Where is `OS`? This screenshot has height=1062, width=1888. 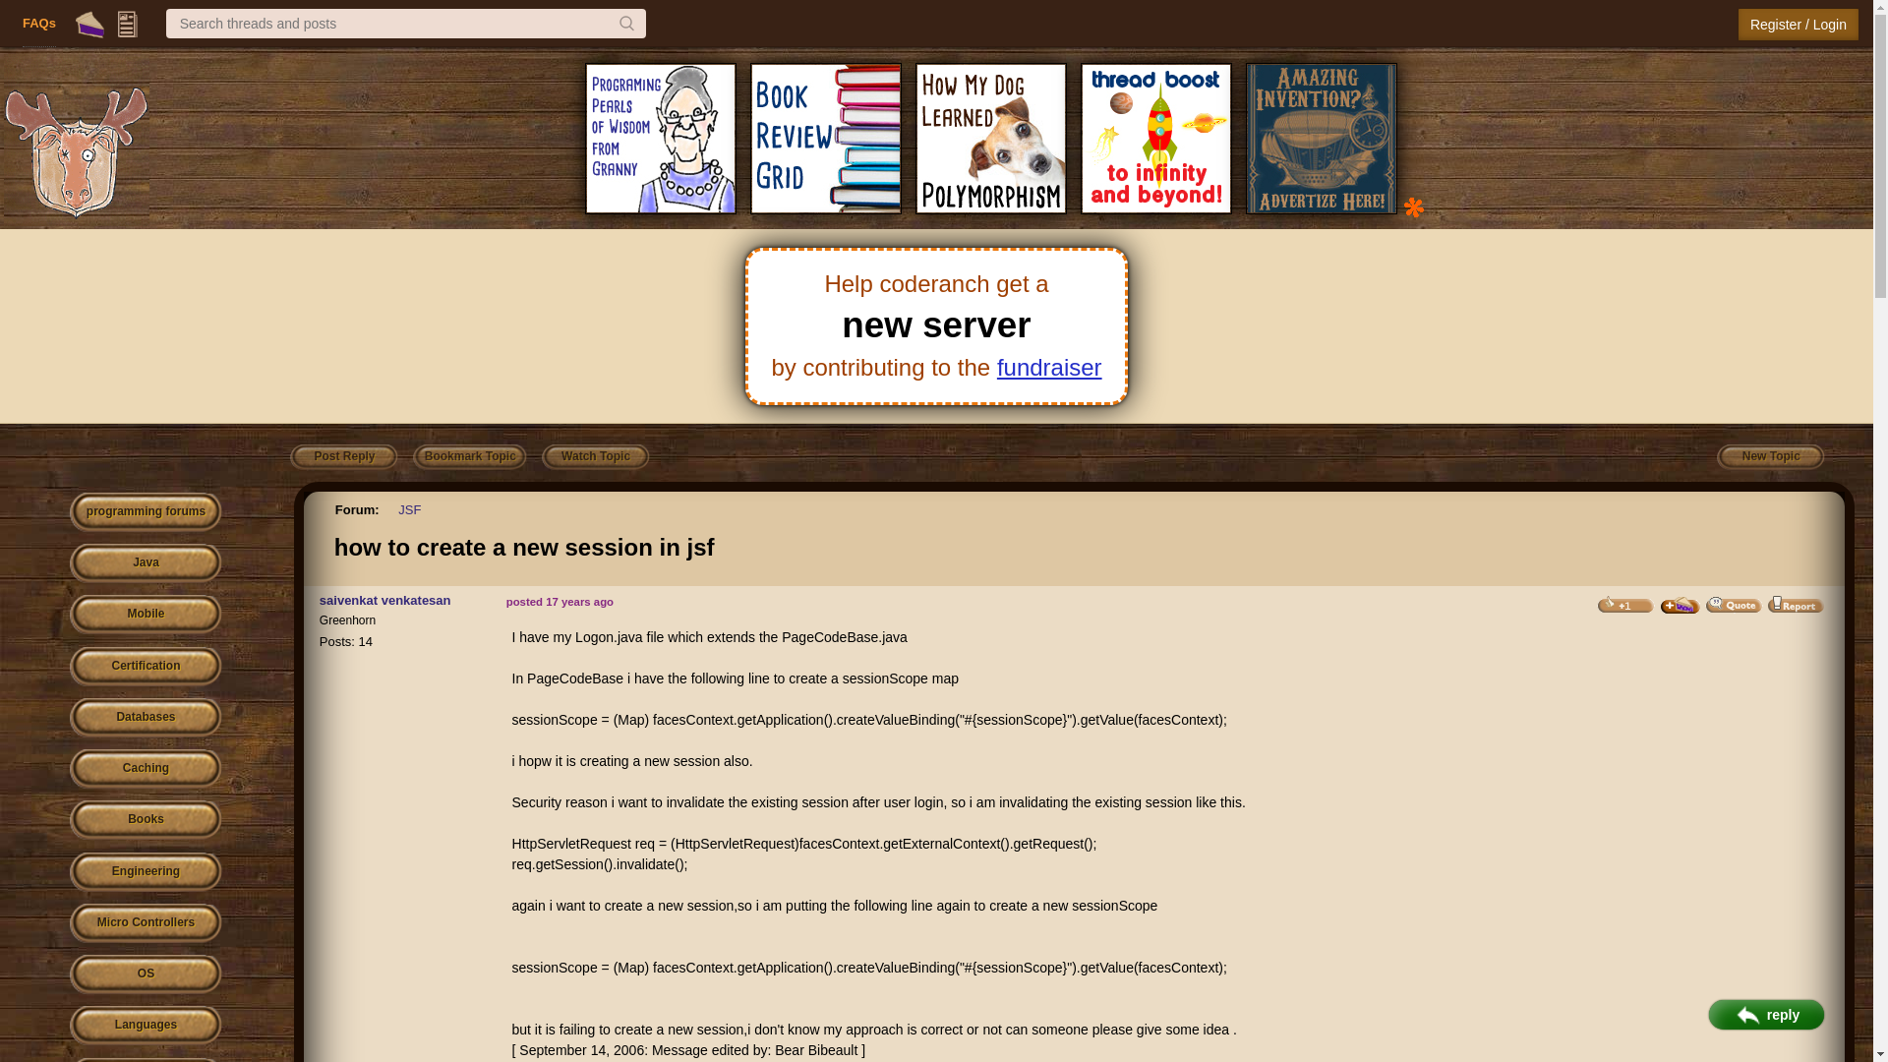
OS is located at coordinates (146, 973).